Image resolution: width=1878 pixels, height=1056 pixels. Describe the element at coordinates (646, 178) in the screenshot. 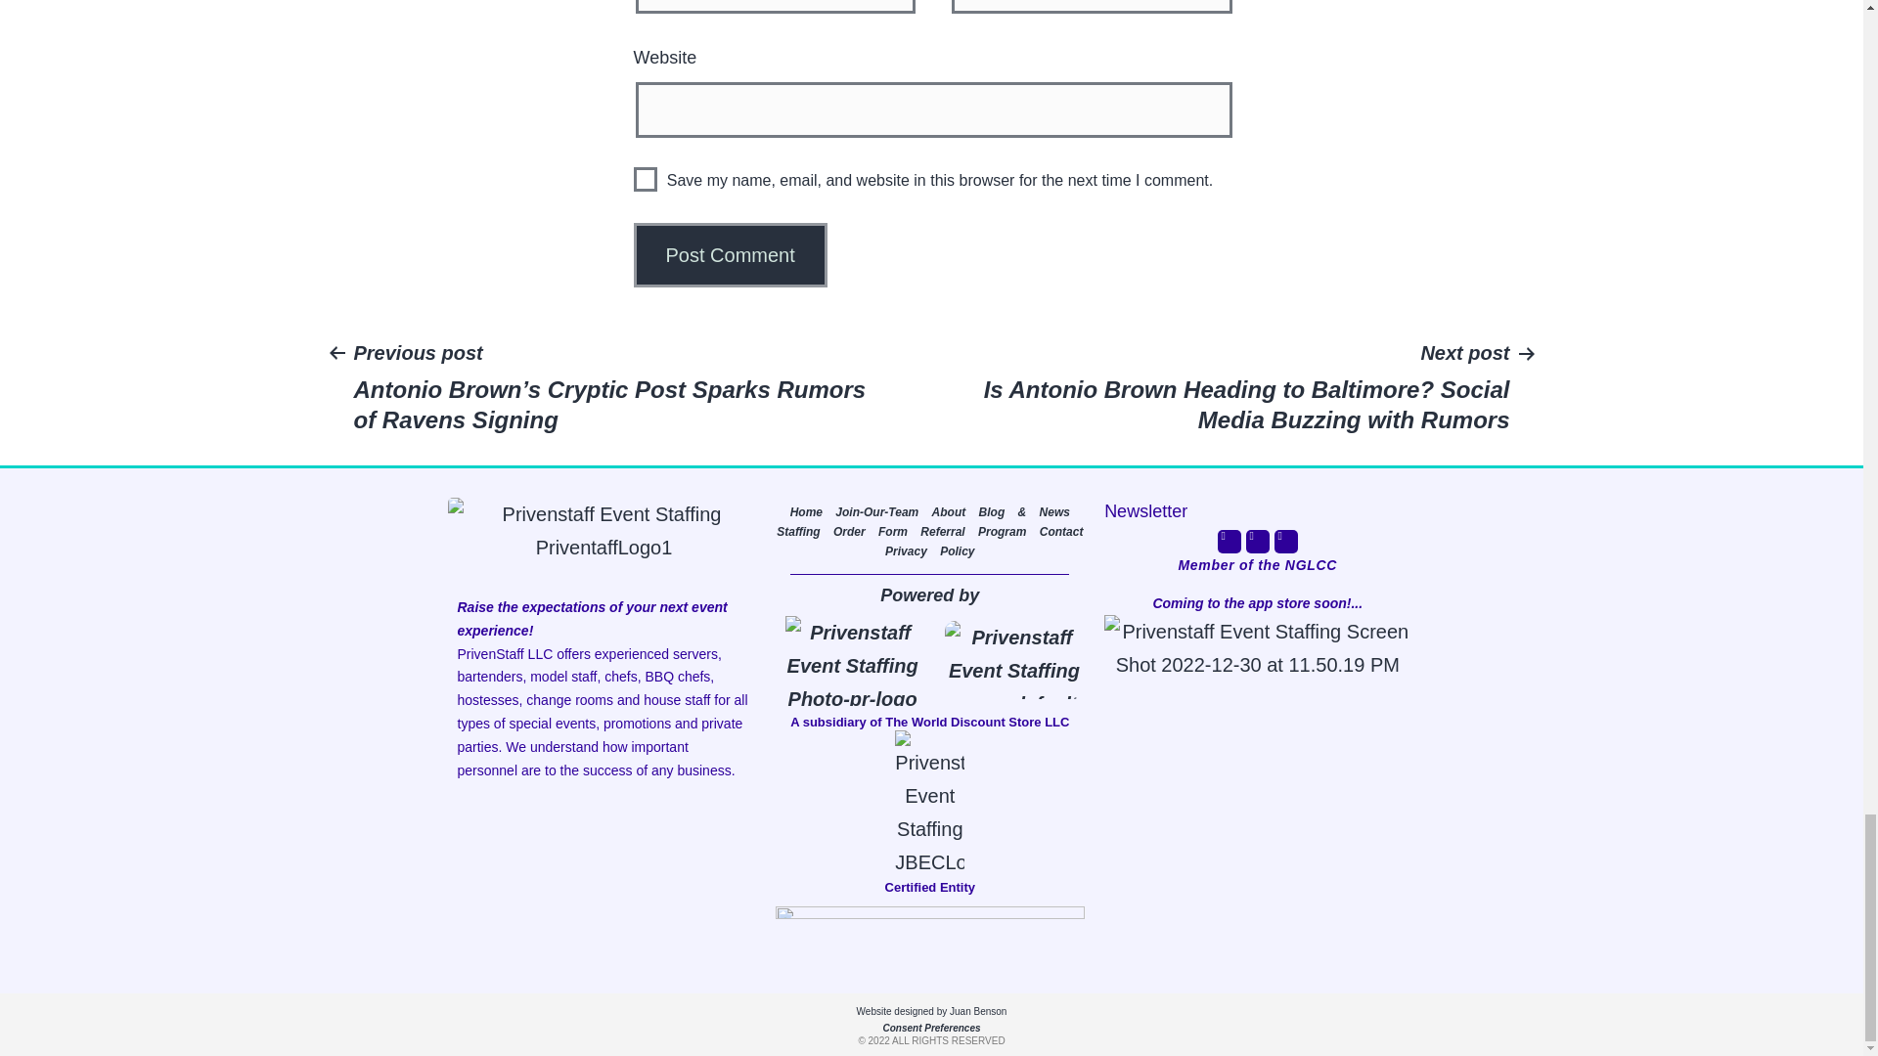

I see `yes` at that location.